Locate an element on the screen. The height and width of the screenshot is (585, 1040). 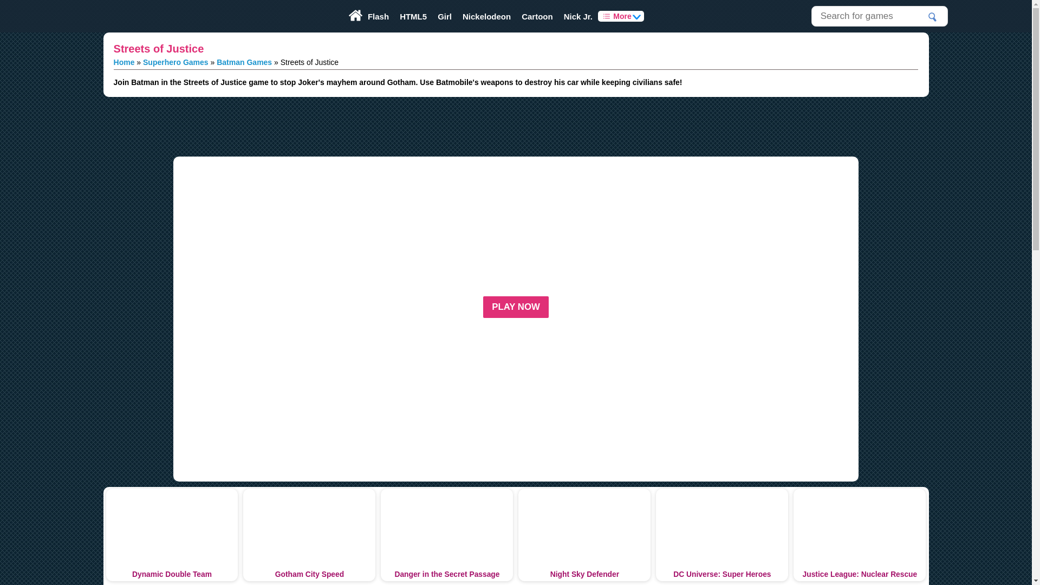
Home is located at coordinates (124, 62).